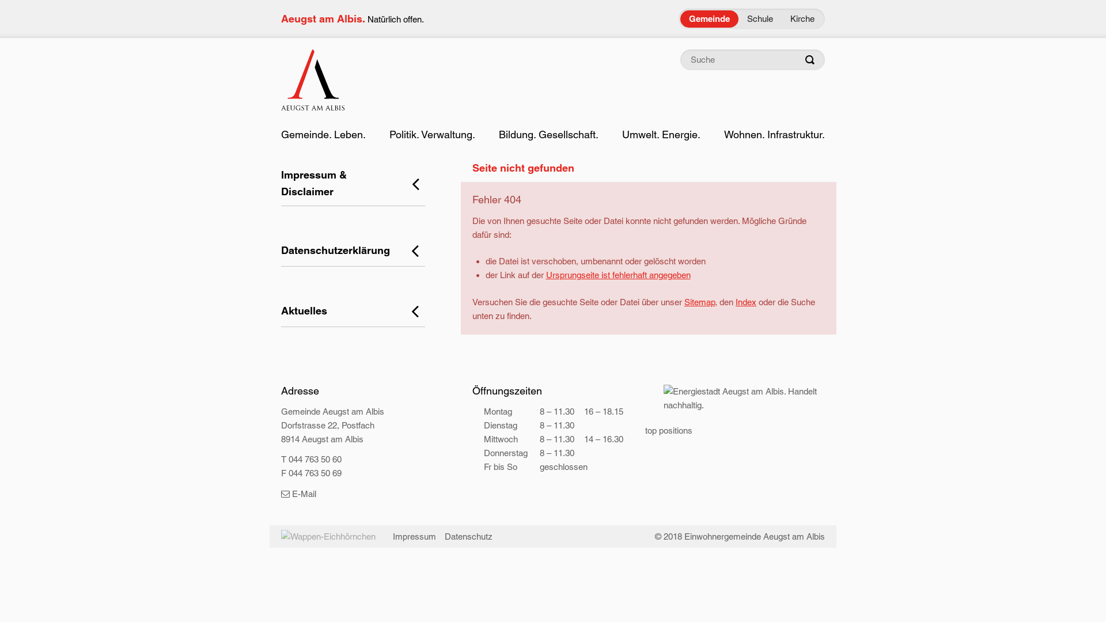 The image size is (1106, 622). Describe the element at coordinates (802, 19) in the screenshot. I see `Kirche` at that location.